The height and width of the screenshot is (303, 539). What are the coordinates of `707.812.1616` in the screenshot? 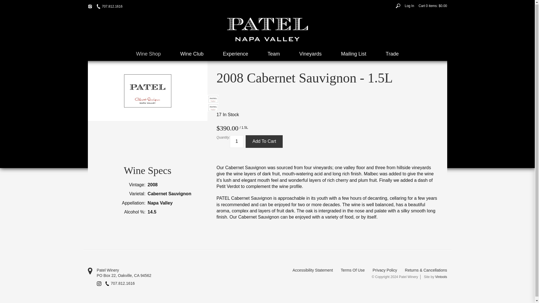 It's located at (109, 7).